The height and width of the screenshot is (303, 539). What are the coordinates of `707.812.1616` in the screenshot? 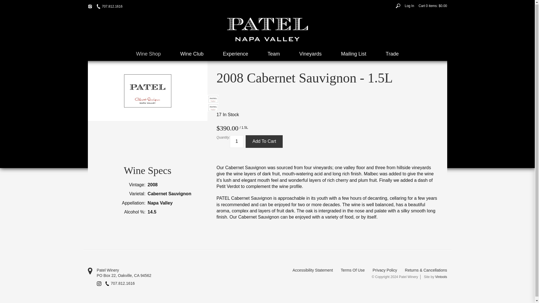 It's located at (109, 7).